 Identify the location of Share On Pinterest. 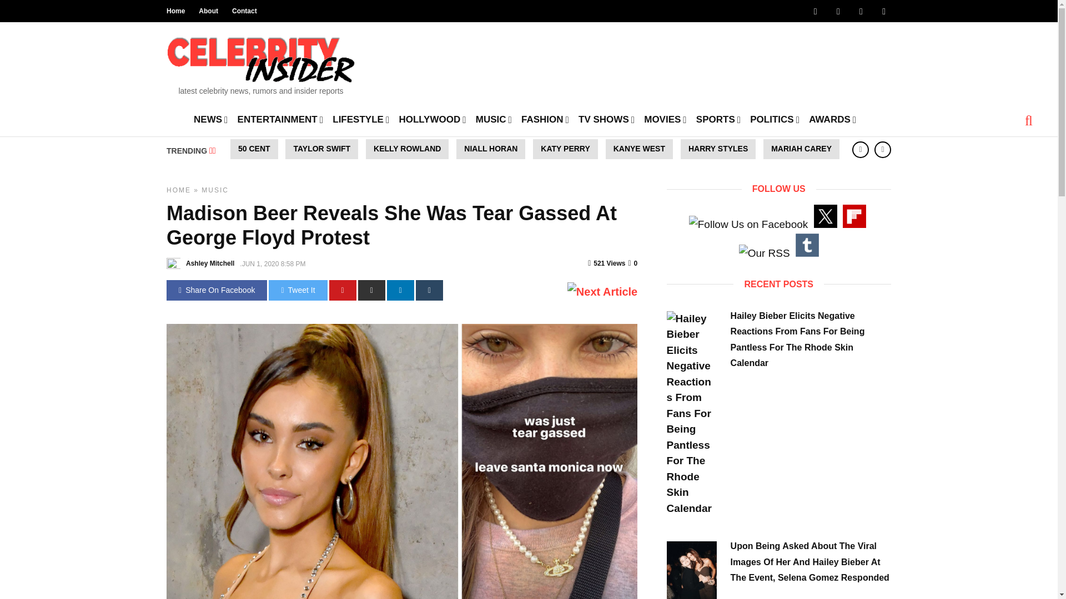
(343, 291).